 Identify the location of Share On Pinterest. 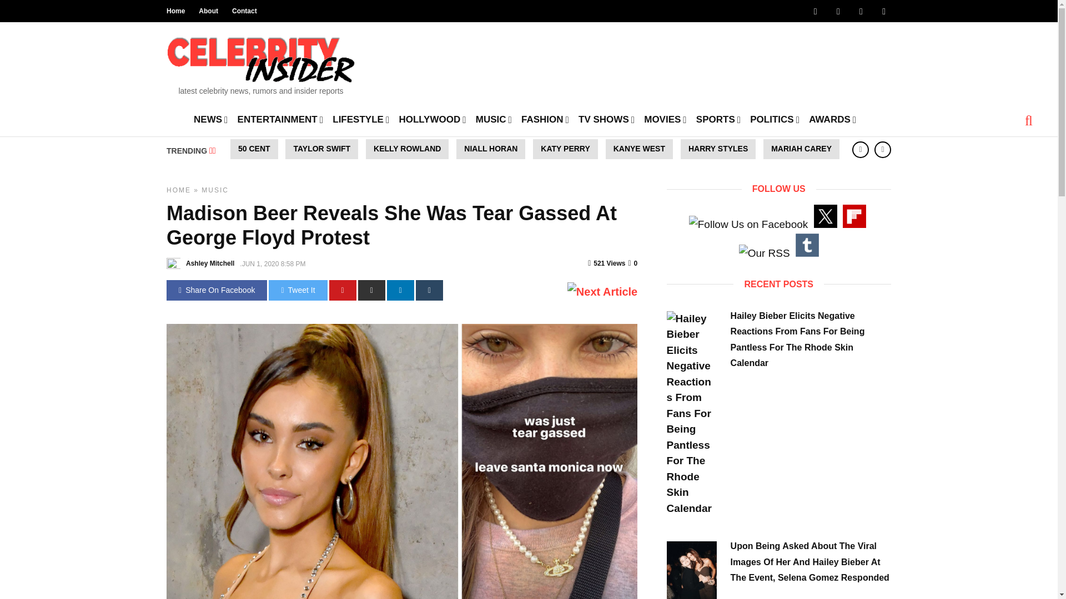
(343, 291).